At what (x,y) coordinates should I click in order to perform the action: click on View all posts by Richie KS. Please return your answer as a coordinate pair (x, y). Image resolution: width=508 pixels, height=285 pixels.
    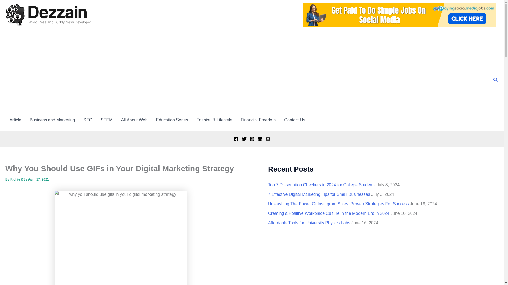
    Looking at the image, I should click on (18, 179).